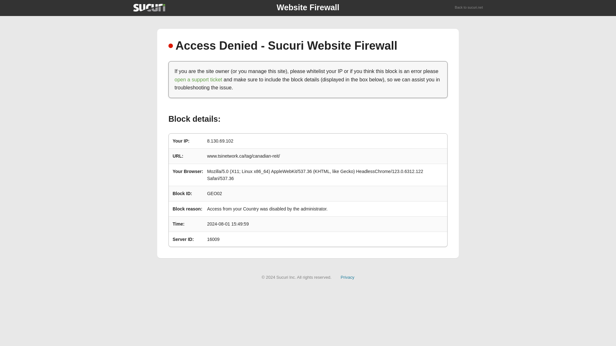 The image size is (616, 346). Describe the element at coordinates (198, 79) in the screenshot. I see `open a support ticket` at that location.